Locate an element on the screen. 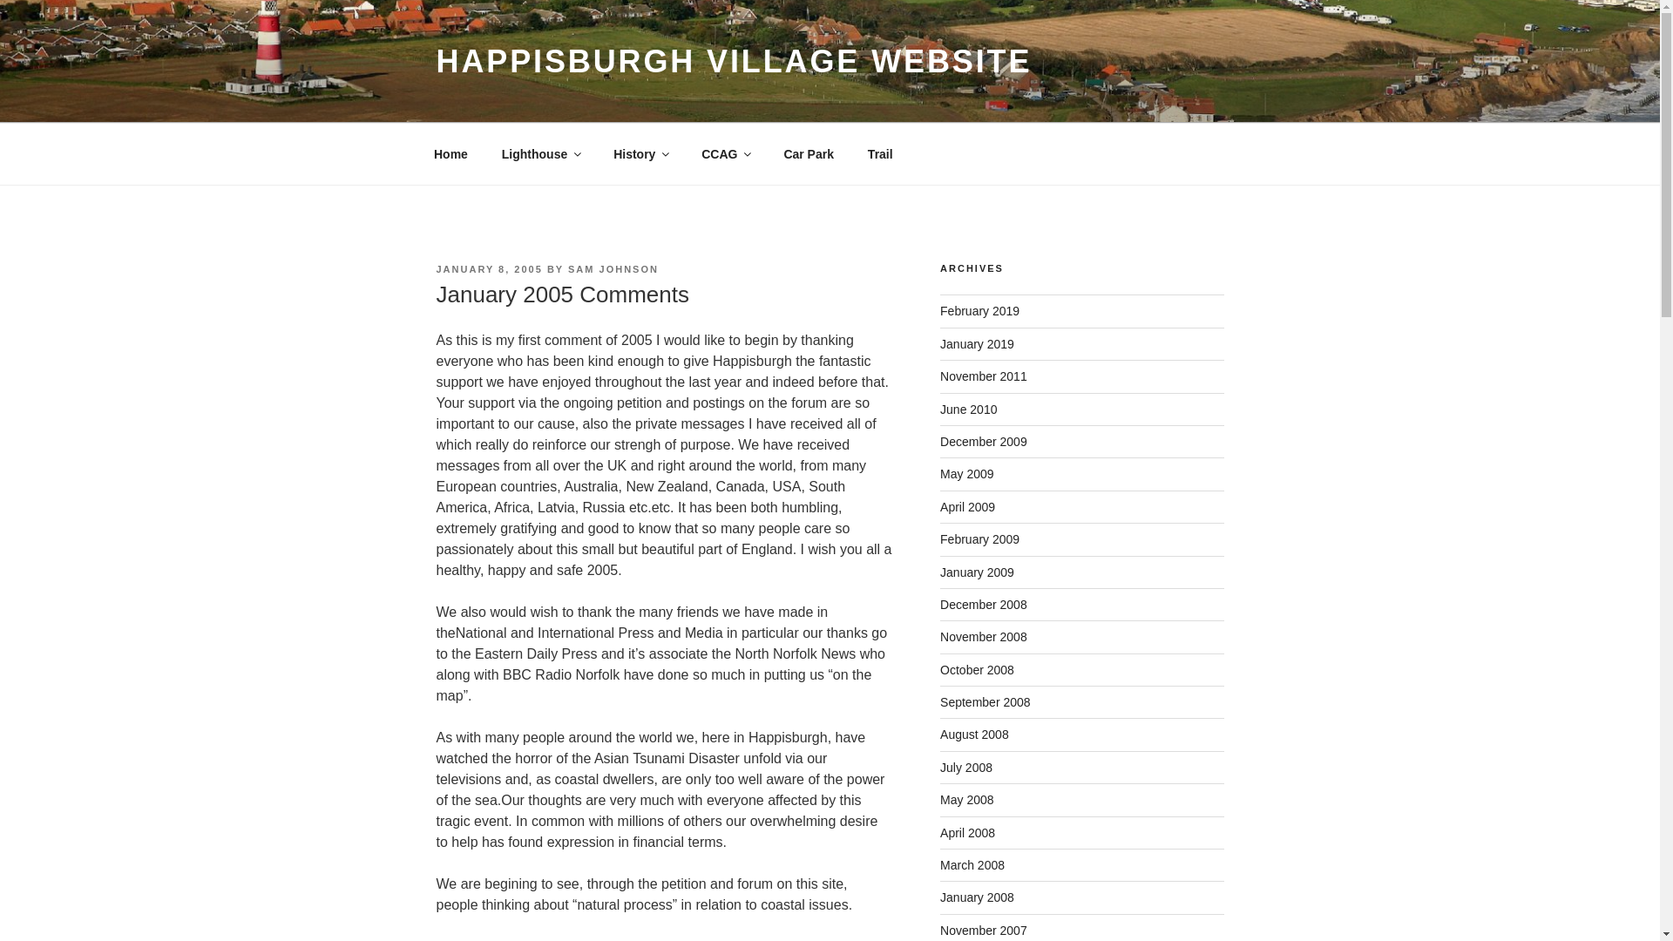 The image size is (1673, 941). February 2019 is located at coordinates (979, 310).